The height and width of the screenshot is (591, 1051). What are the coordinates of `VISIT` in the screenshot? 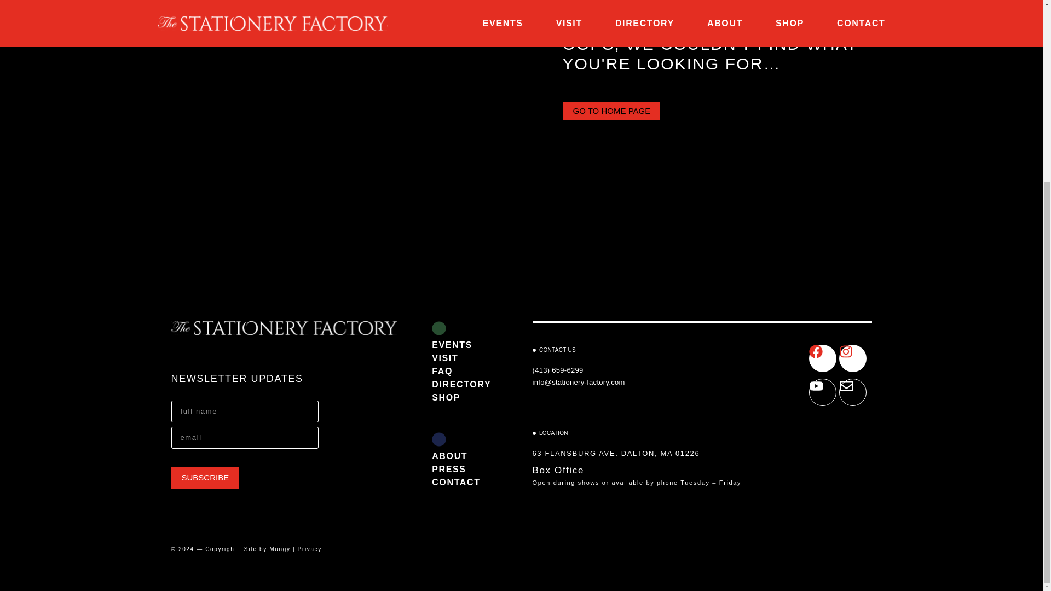 It's located at (464, 358).